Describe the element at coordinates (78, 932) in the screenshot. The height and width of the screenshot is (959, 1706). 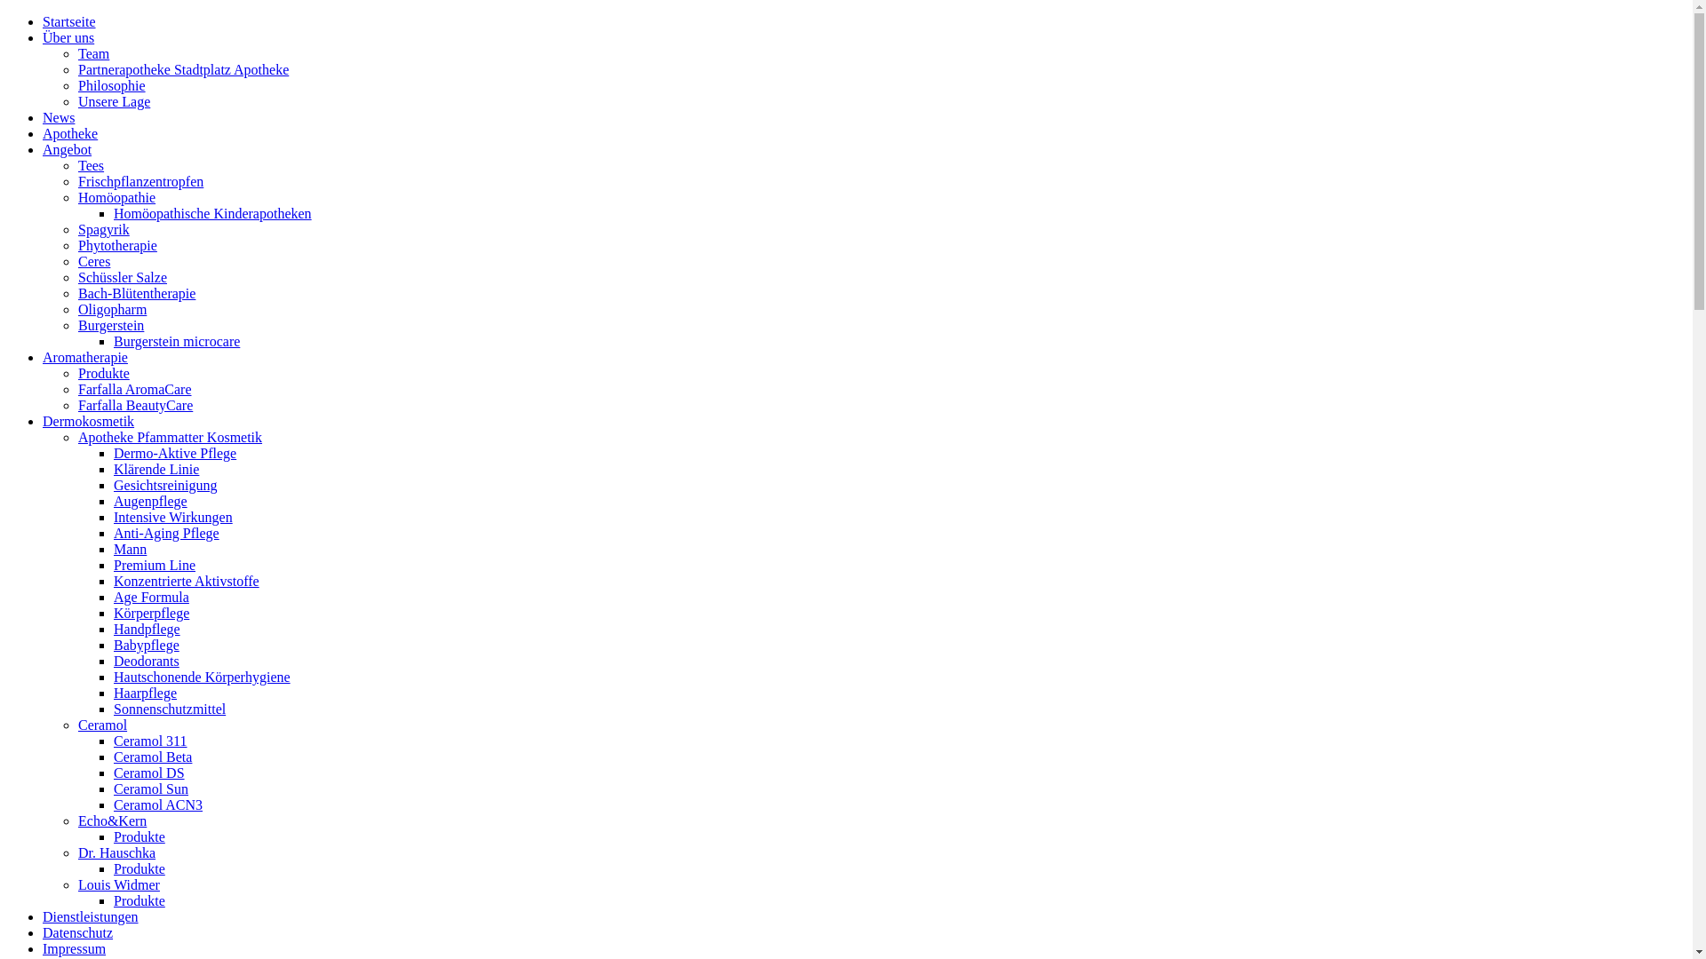
I see `Datenschutz` at that location.